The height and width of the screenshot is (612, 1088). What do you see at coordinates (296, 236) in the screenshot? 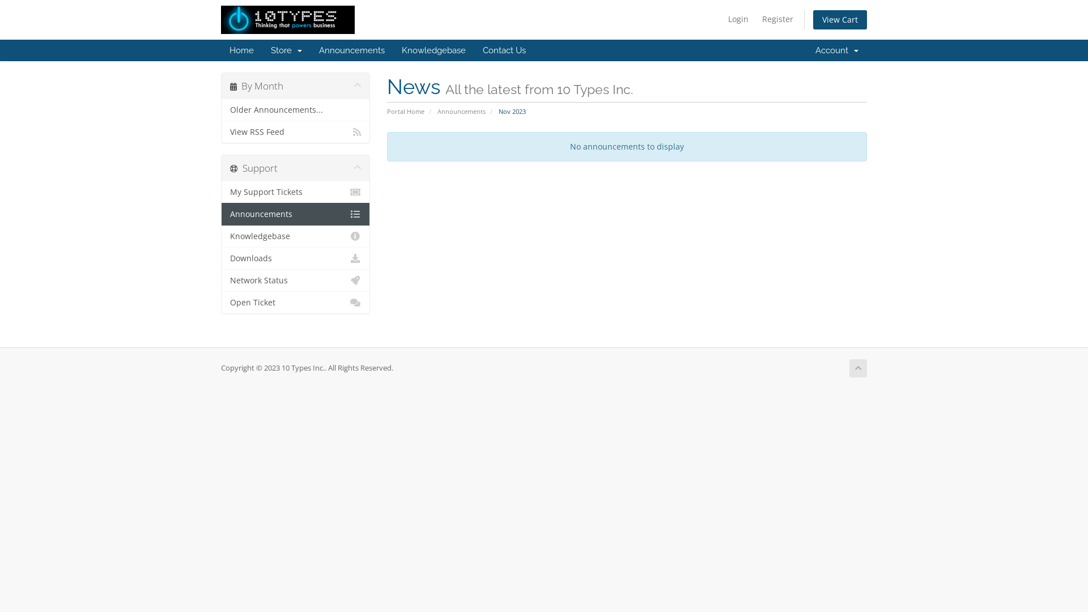
I see `Knowledgebase` at bounding box center [296, 236].